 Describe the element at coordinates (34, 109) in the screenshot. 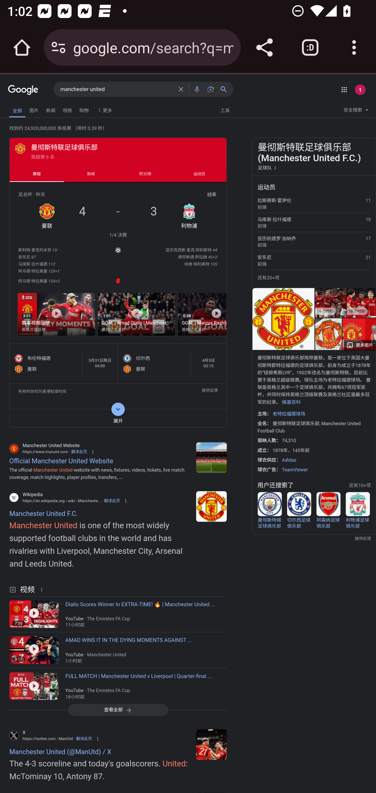

I see `图片` at that location.